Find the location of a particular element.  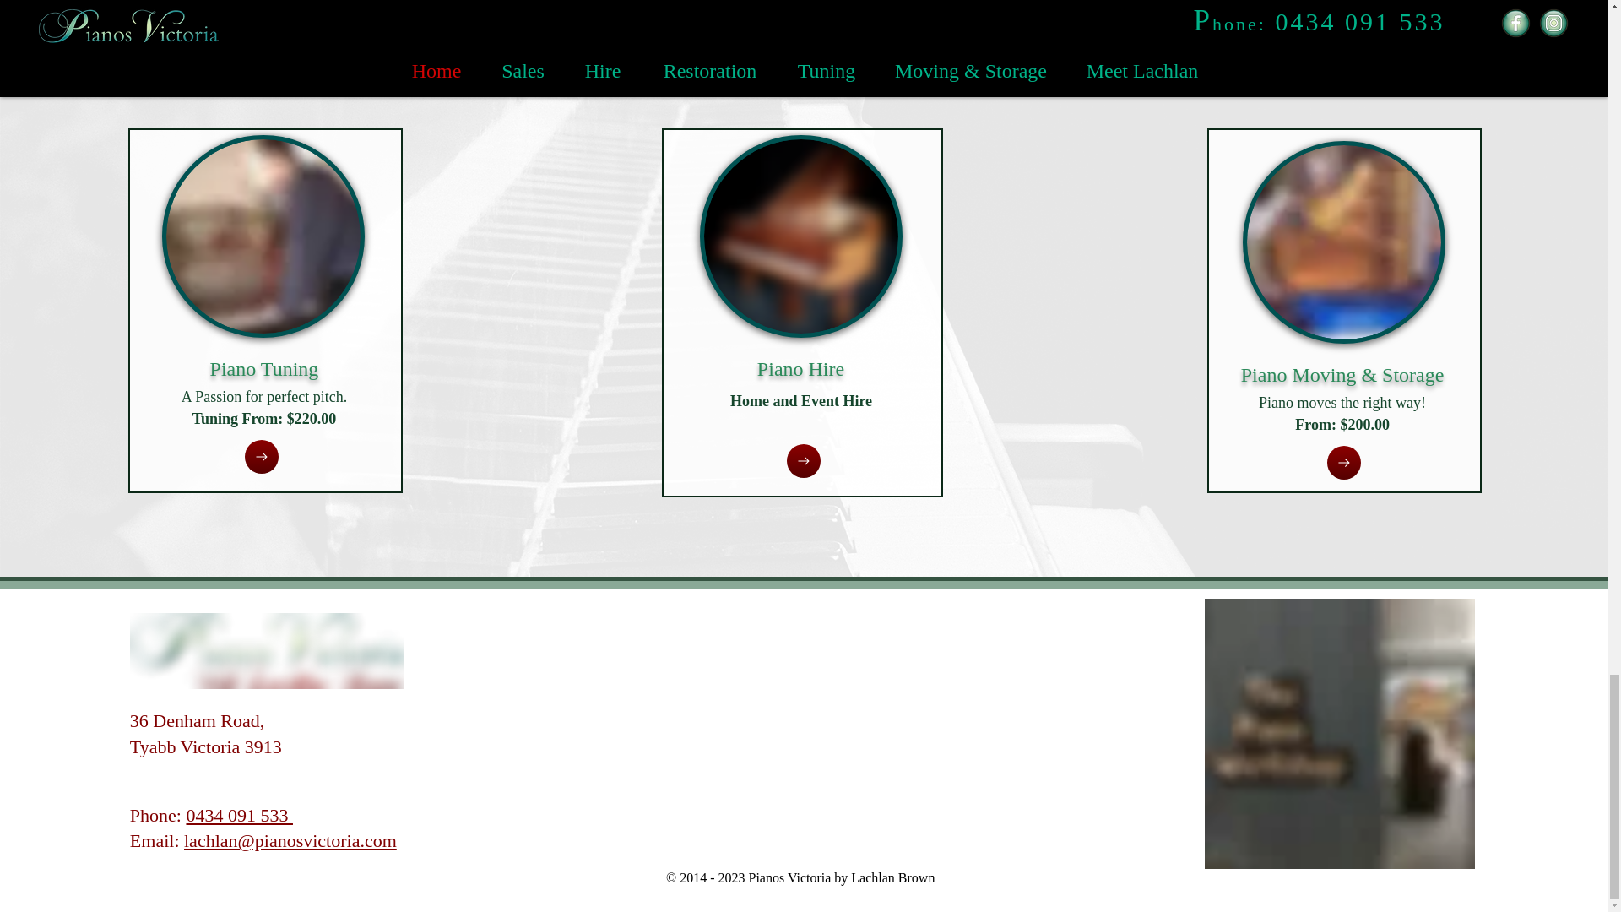

Piano Hire is located at coordinates (800, 369).